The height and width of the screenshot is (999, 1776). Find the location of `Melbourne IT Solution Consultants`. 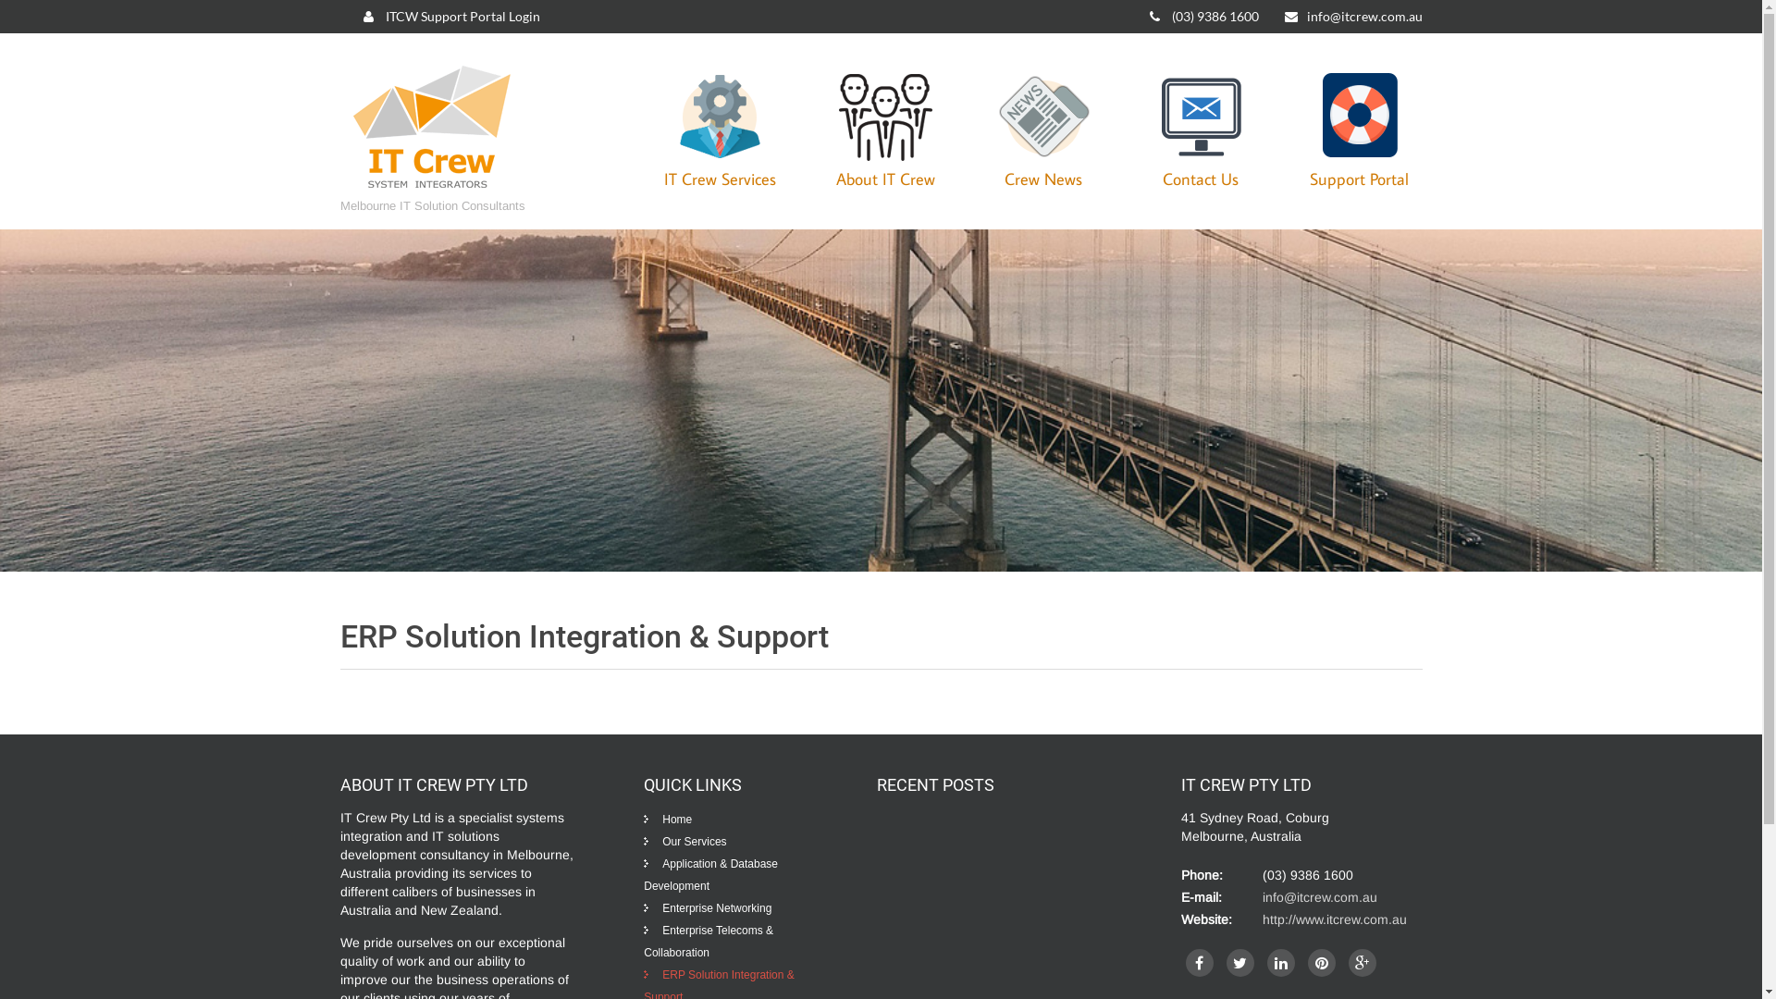

Melbourne IT Solution Consultants is located at coordinates (433, 189).